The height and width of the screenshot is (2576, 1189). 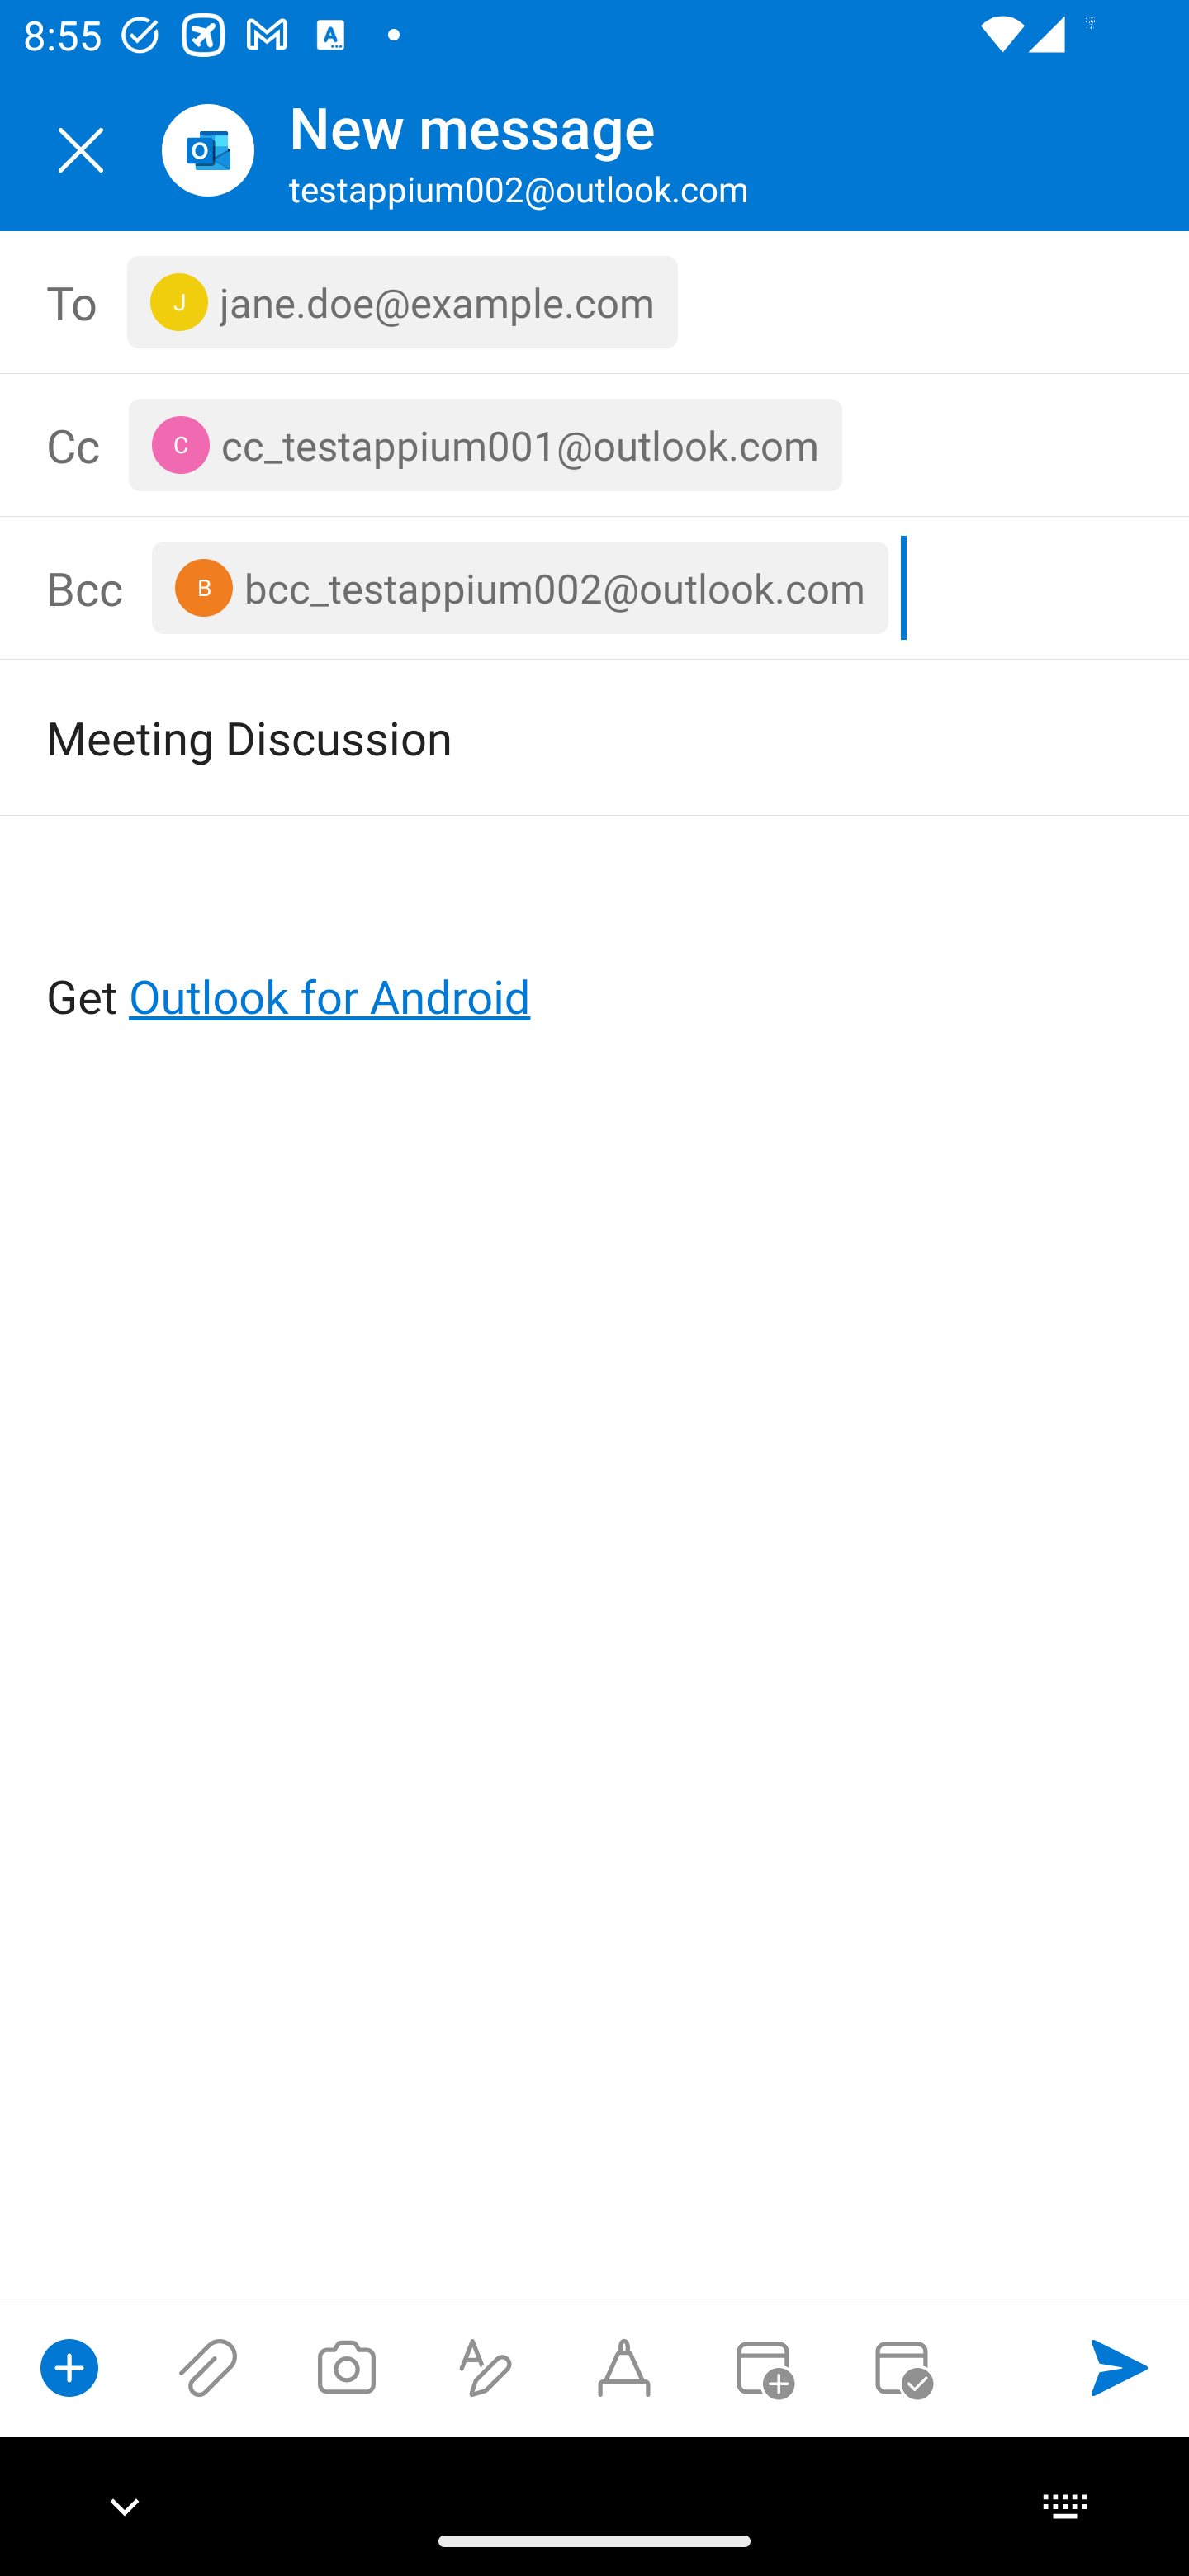 I want to click on Convert to event, so click(x=762, y=2367).